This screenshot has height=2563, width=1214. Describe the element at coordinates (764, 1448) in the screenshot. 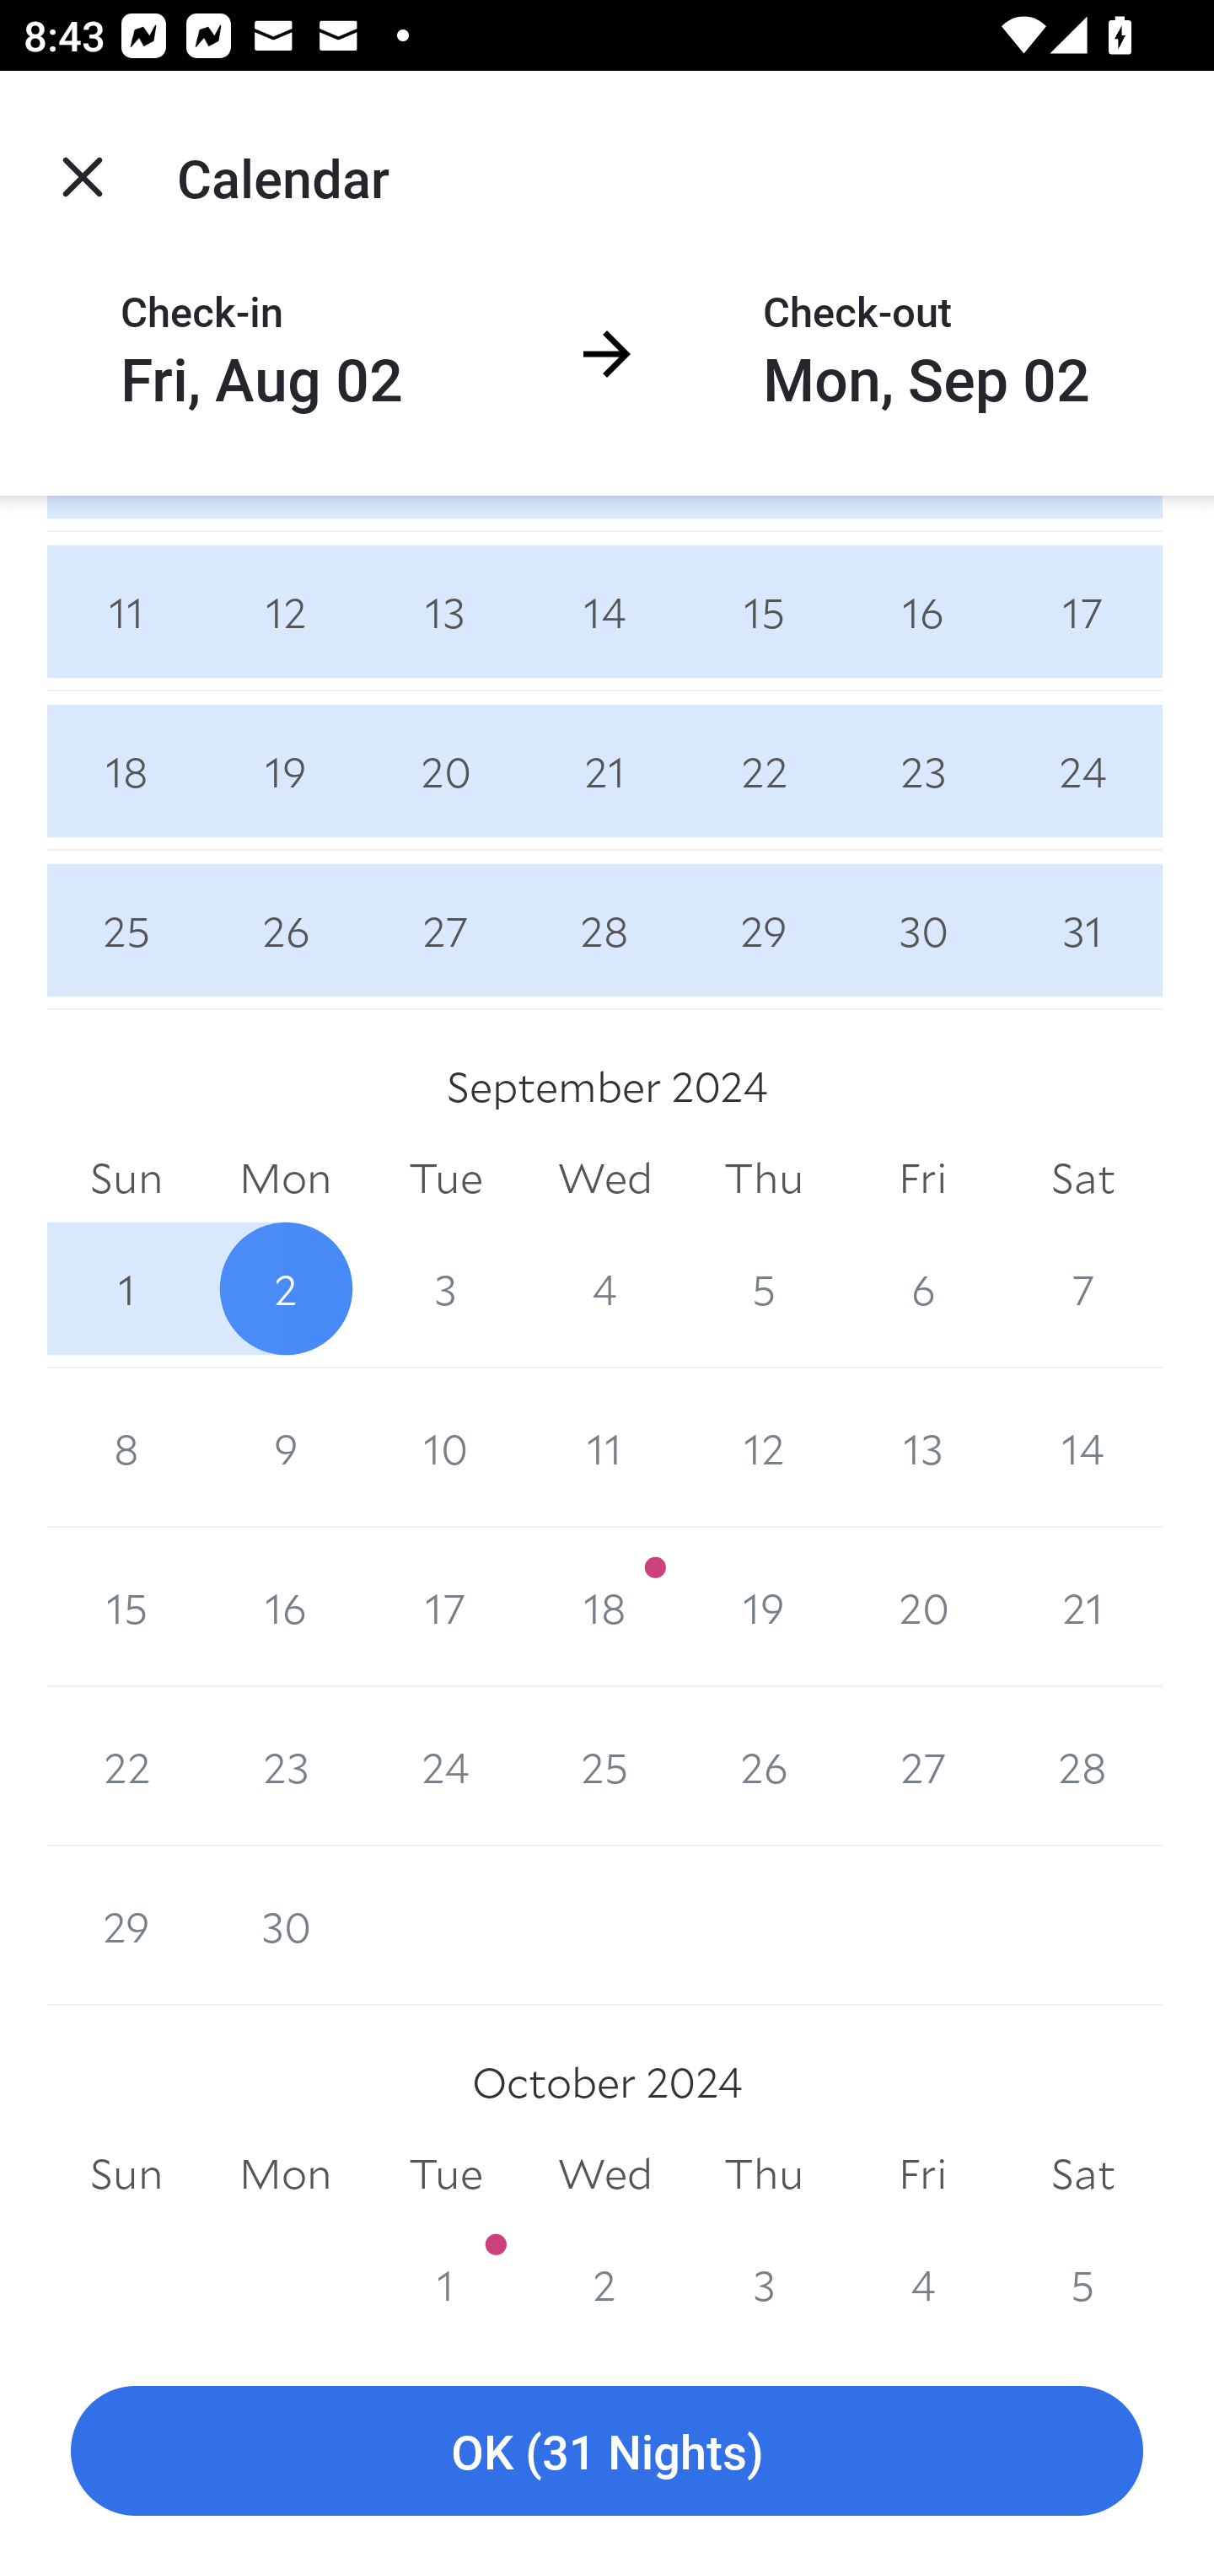

I see `12 12 September 2024` at that location.